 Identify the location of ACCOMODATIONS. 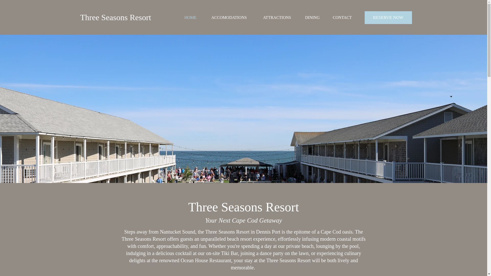
(229, 17).